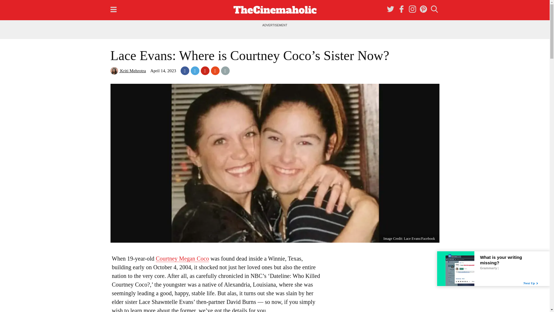 The width and height of the screenshot is (554, 312). Describe the element at coordinates (182, 259) in the screenshot. I see `Courtney Megan Coco` at that location.